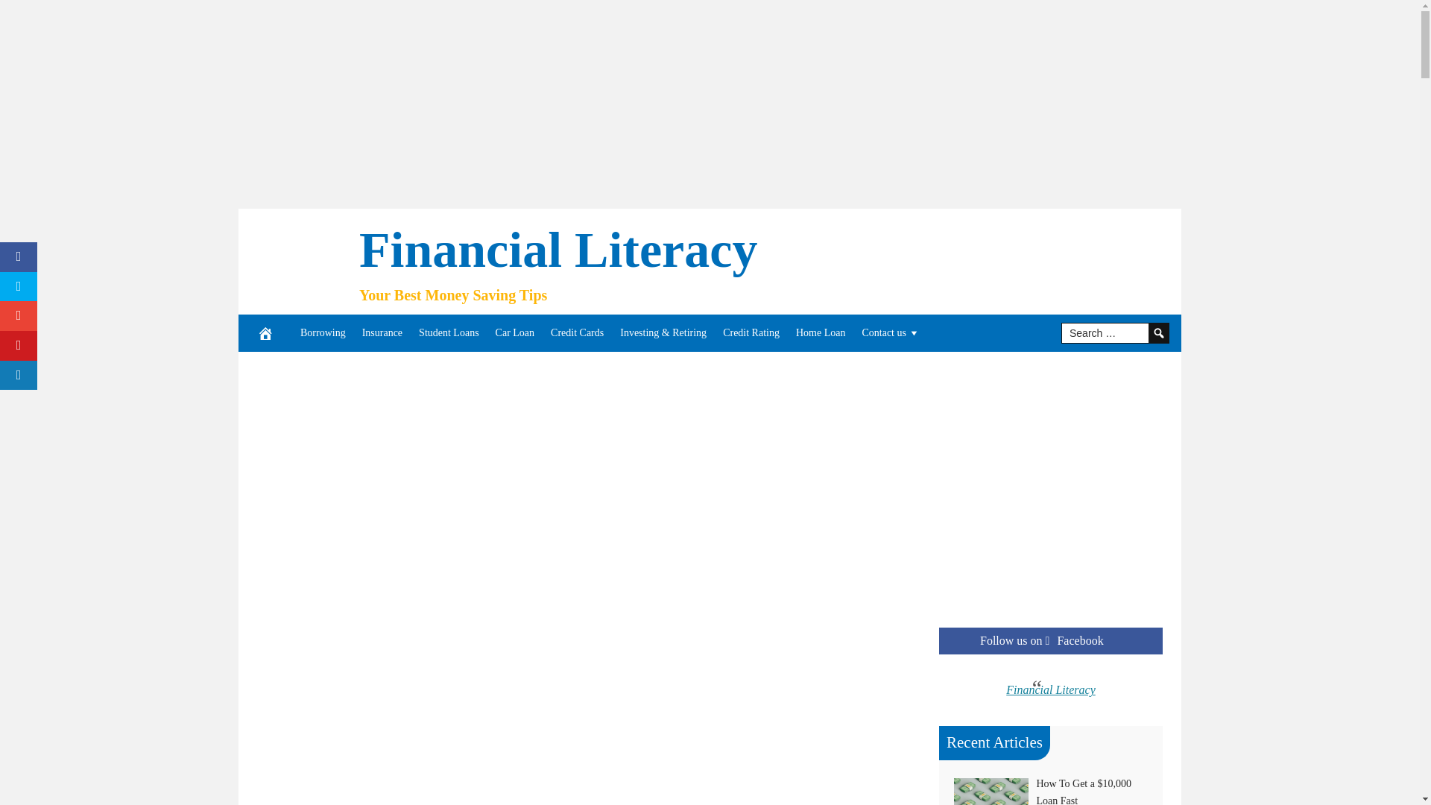  I want to click on Borrowing, so click(322, 332).